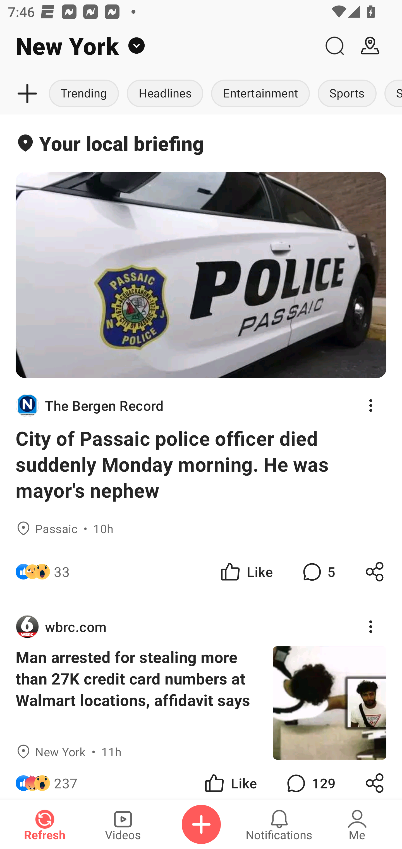 The height and width of the screenshot is (849, 402). Describe the element at coordinates (279, 824) in the screenshot. I see `Notifications` at that location.